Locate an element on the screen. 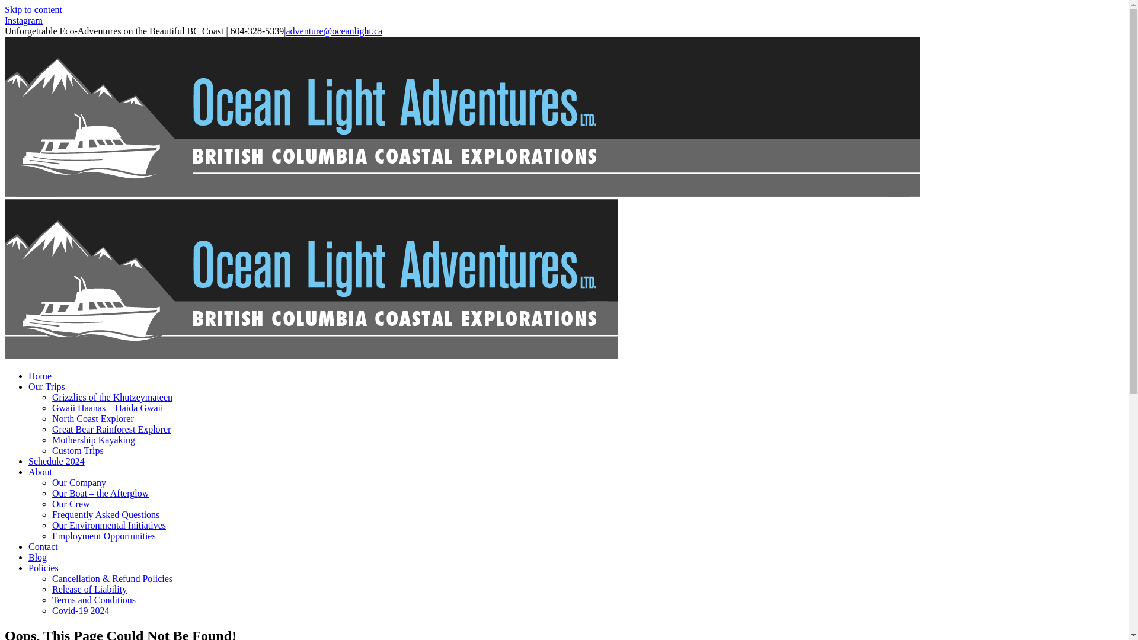  adventure@oceanlight.ca is located at coordinates (334, 31).